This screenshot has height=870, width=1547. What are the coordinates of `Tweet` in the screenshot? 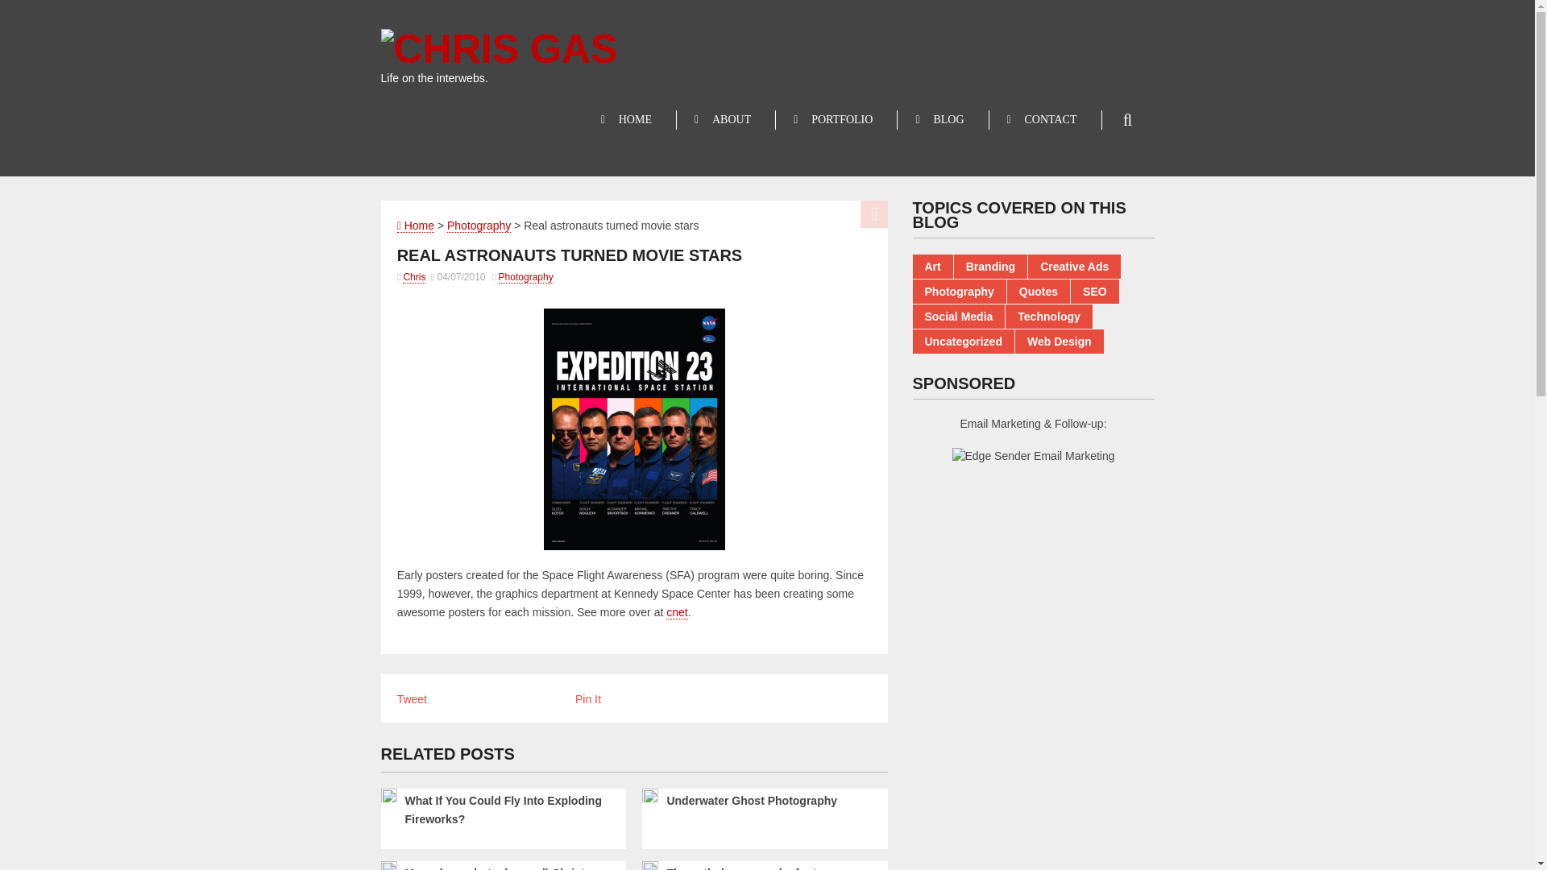 It's located at (412, 698).